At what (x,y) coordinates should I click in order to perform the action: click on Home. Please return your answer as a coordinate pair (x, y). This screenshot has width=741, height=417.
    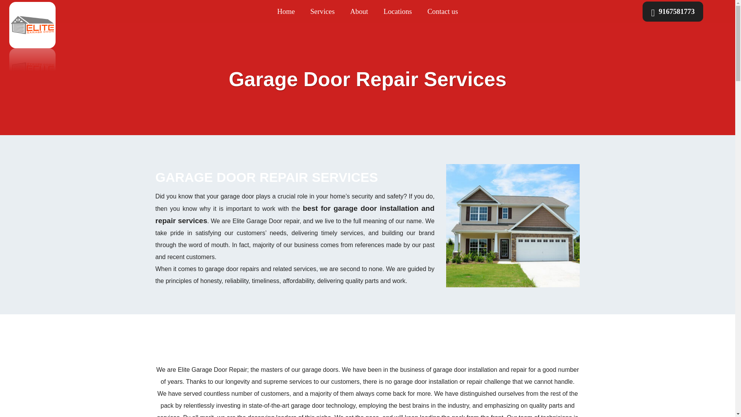
    Looking at the image, I should click on (286, 12).